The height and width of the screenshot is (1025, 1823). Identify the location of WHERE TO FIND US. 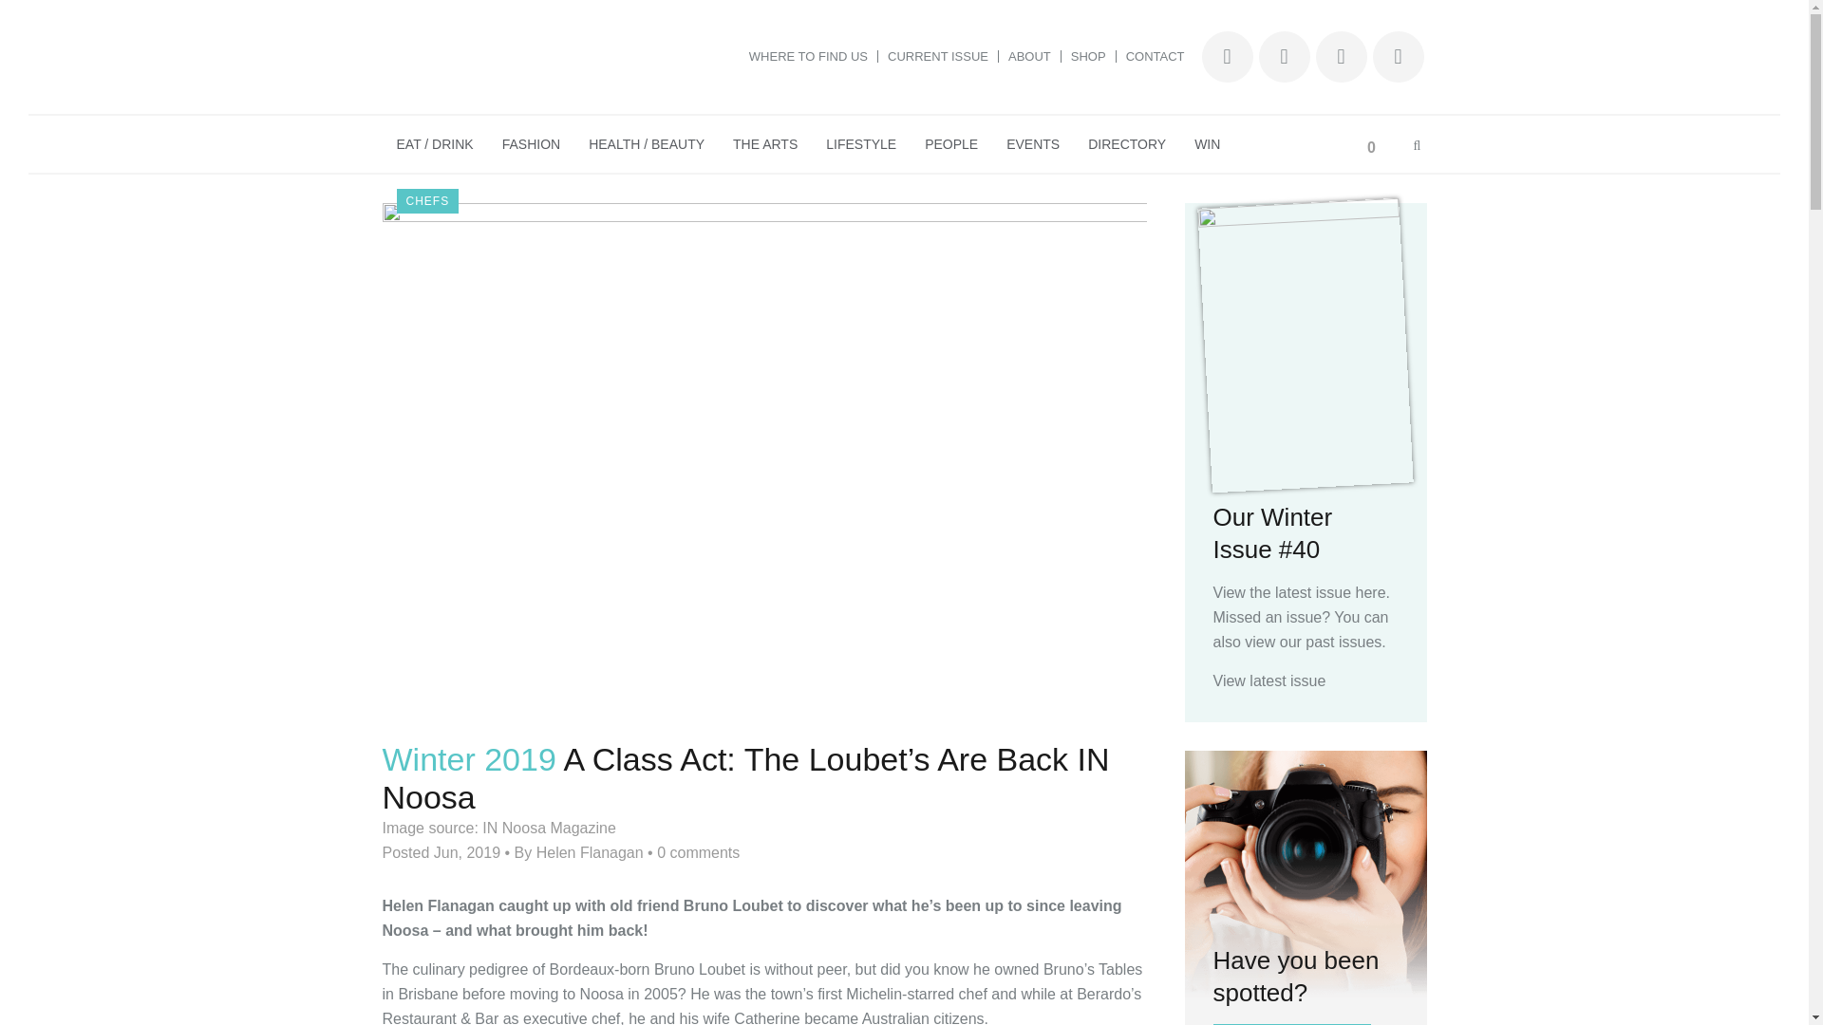
(809, 55).